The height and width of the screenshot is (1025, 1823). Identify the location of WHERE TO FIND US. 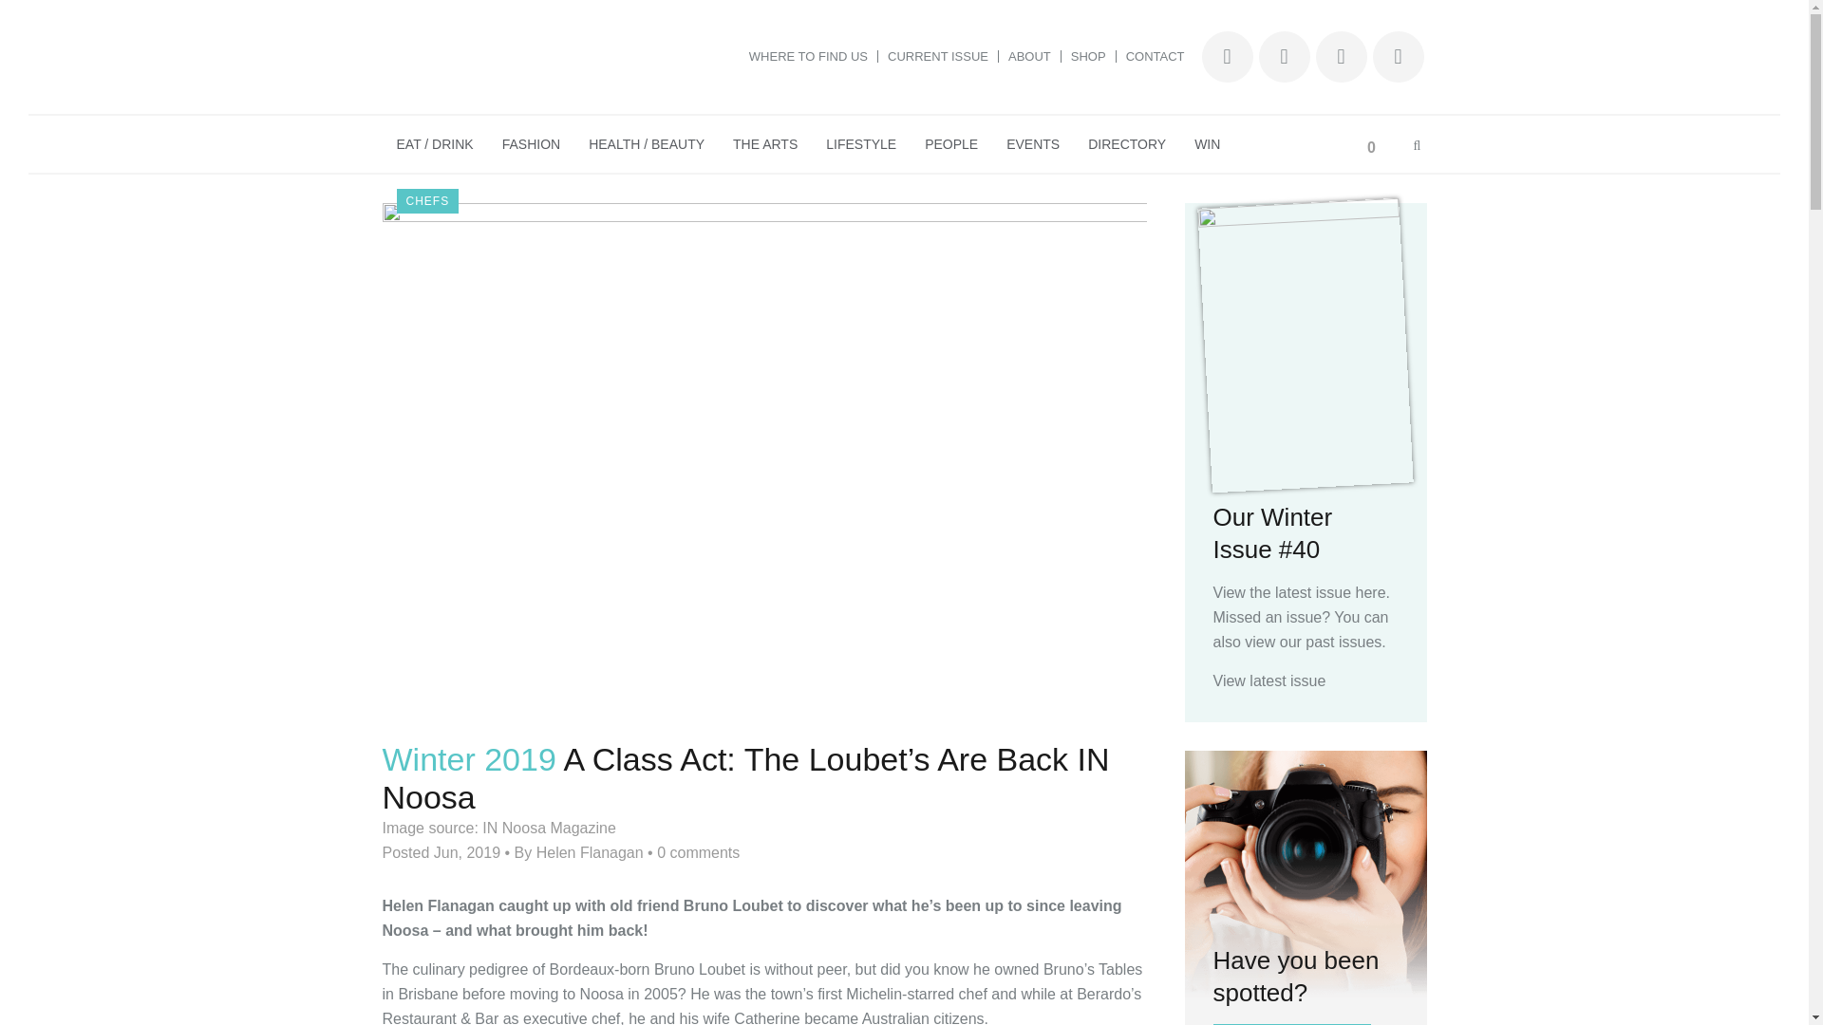
(809, 55).